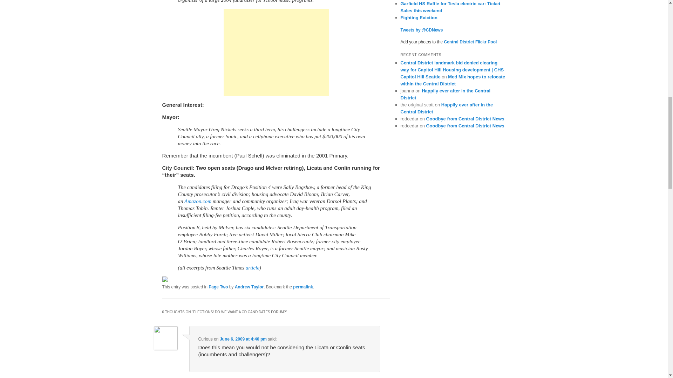 The height and width of the screenshot is (378, 673). What do you see at coordinates (218, 287) in the screenshot?
I see `Page Two` at bounding box center [218, 287].